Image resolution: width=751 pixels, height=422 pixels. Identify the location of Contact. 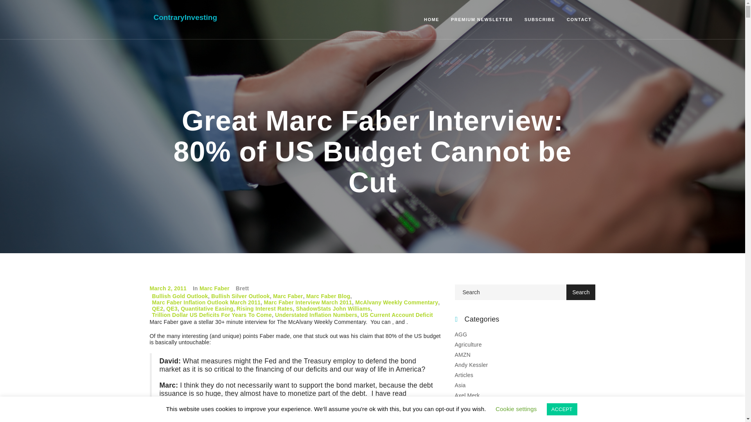
(579, 19).